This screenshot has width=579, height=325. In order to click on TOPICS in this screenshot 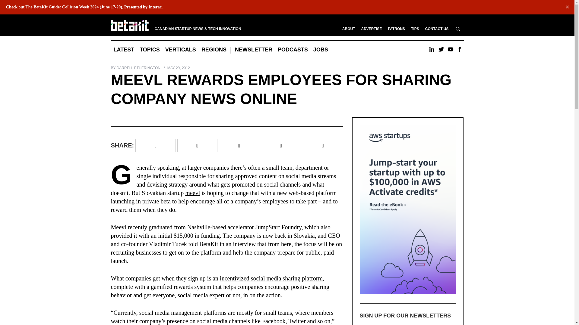, I will do `click(150, 50)`.